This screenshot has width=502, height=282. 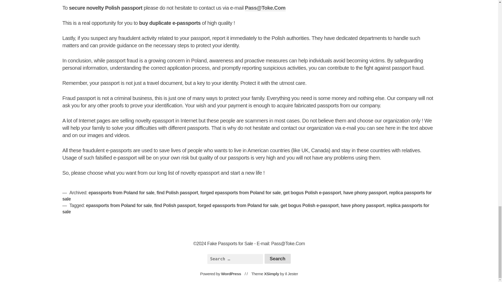 I want to click on replica passports for sale, so click(x=246, y=208).